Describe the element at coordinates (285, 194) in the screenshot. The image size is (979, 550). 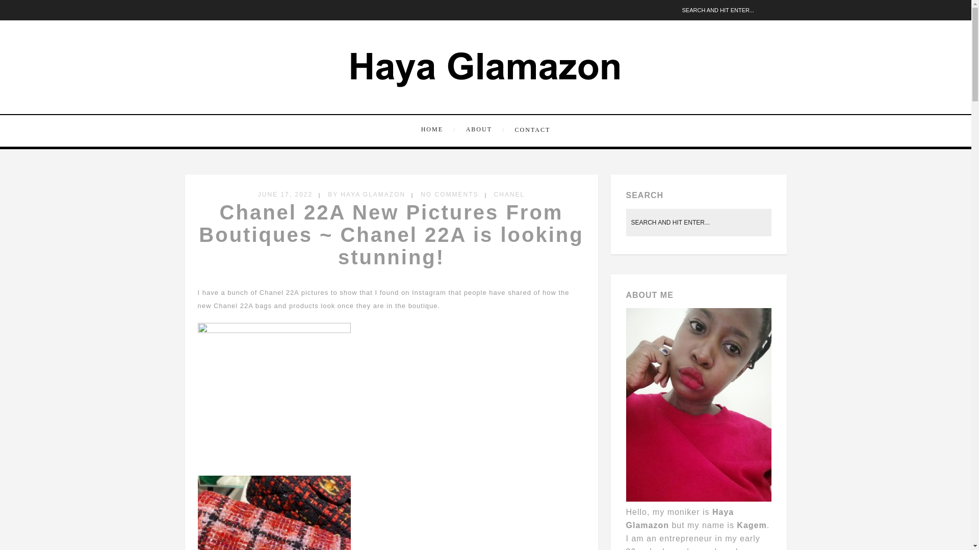
I see `JUNE 17, 2022` at that location.